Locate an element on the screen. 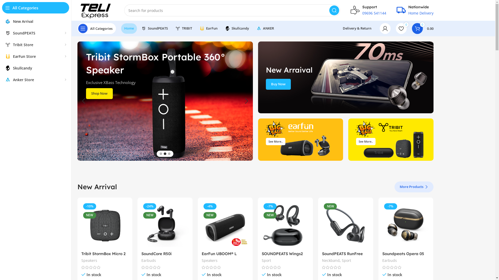 This screenshot has height=280, width=499. Sport is located at coordinates (346, 261).